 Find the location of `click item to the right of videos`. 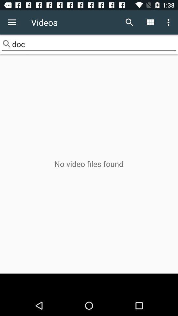

click item to the right of videos is located at coordinates (129, 22).